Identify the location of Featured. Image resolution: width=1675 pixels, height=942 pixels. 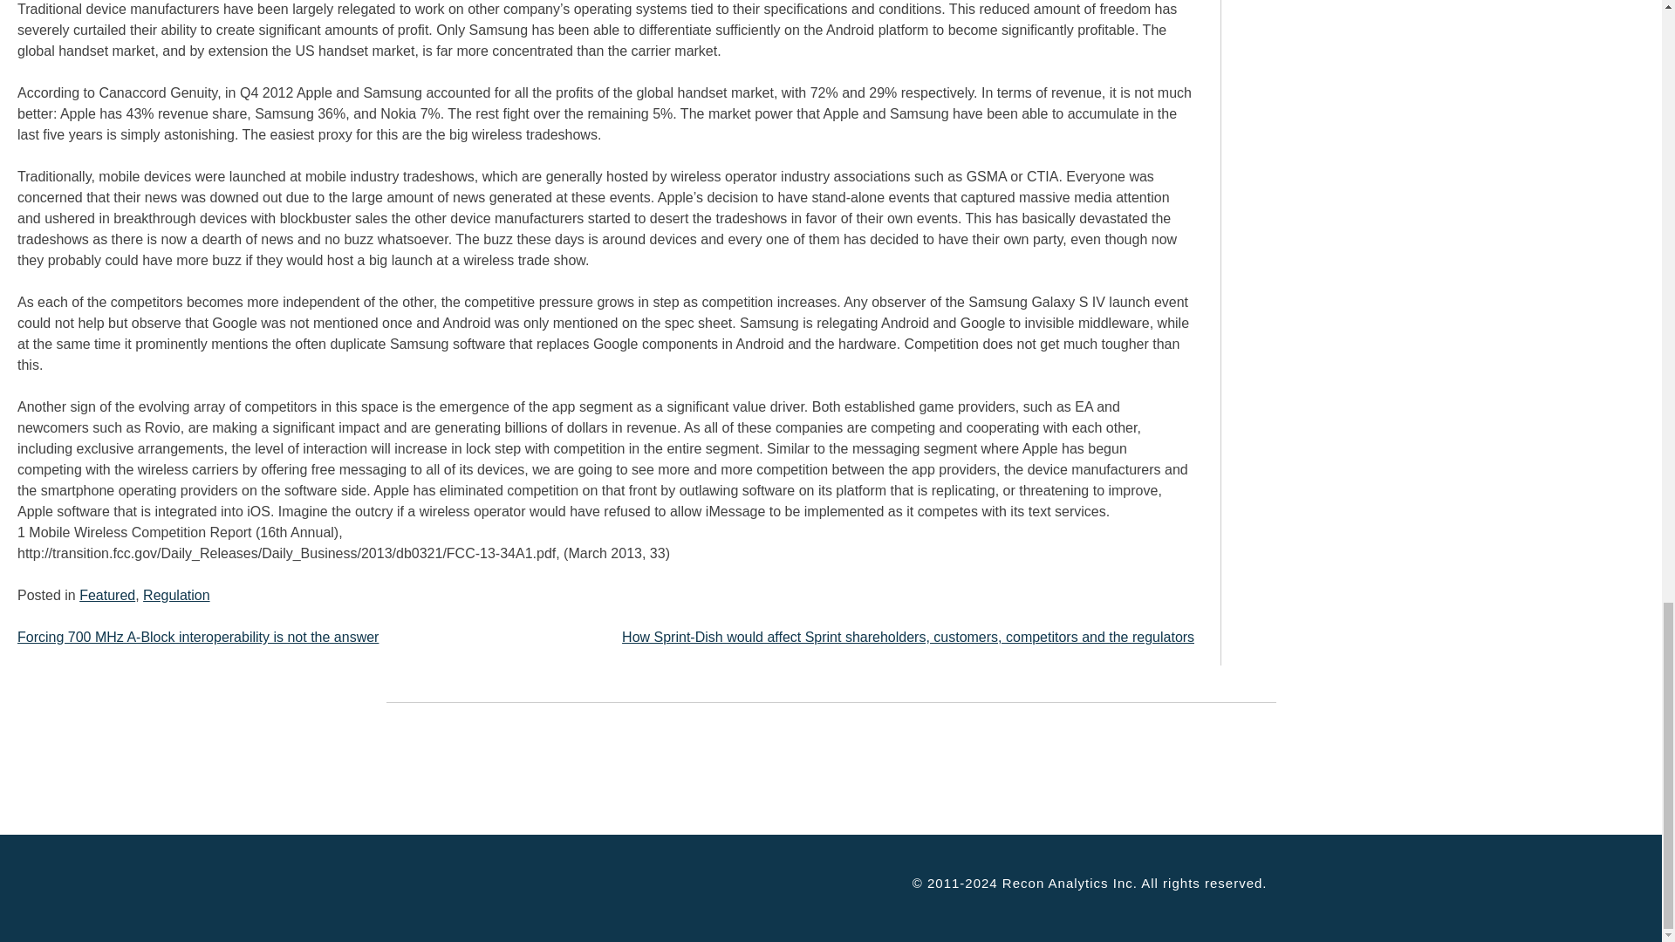
(106, 595).